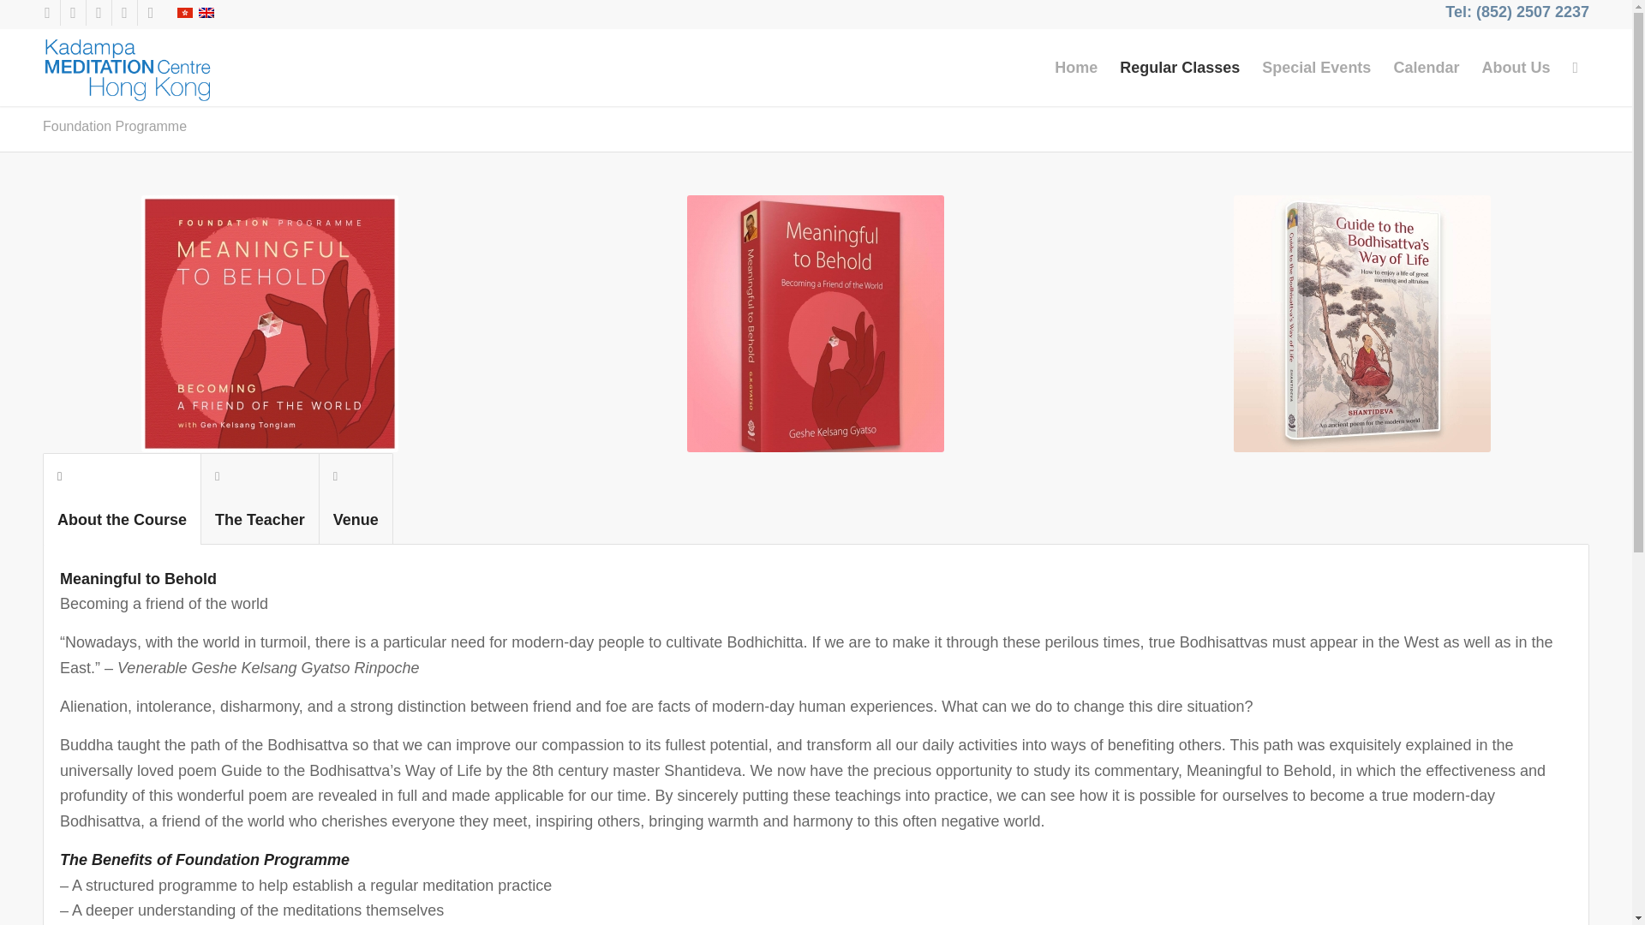  What do you see at coordinates (816, 324) in the screenshot?
I see `Meaningful to Behold` at bounding box center [816, 324].